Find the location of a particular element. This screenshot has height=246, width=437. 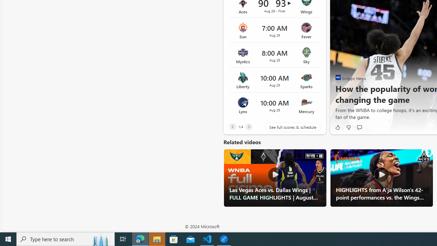

Like is located at coordinates (337, 127).